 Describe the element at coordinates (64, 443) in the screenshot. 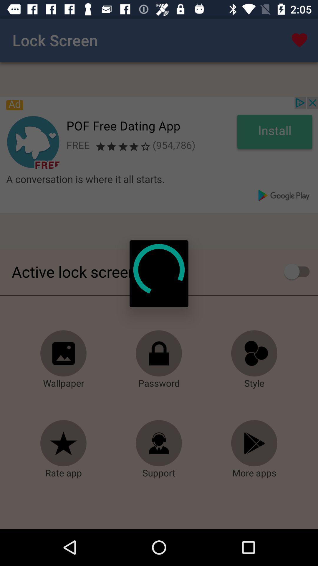

I see `rate app icon` at that location.